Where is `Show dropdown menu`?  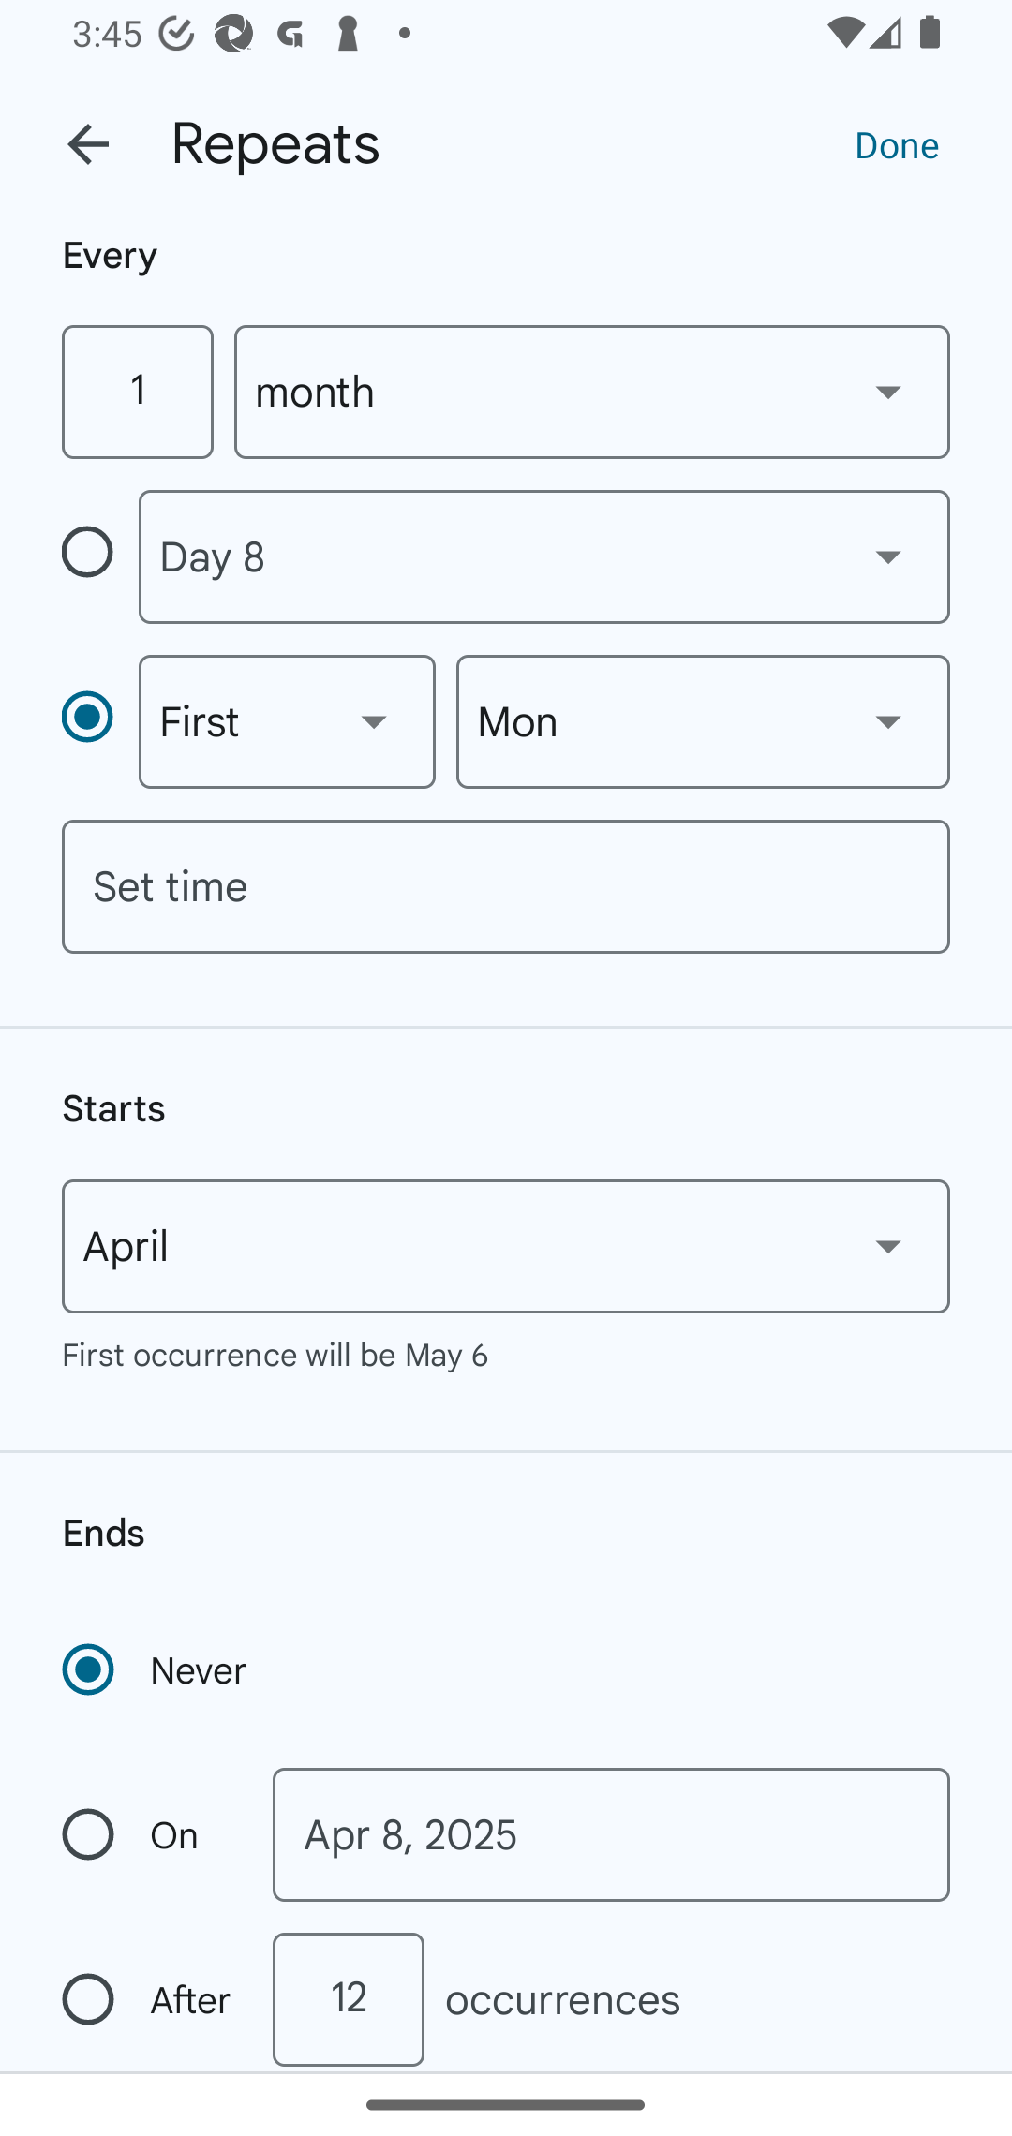 Show dropdown menu is located at coordinates (888, 721).